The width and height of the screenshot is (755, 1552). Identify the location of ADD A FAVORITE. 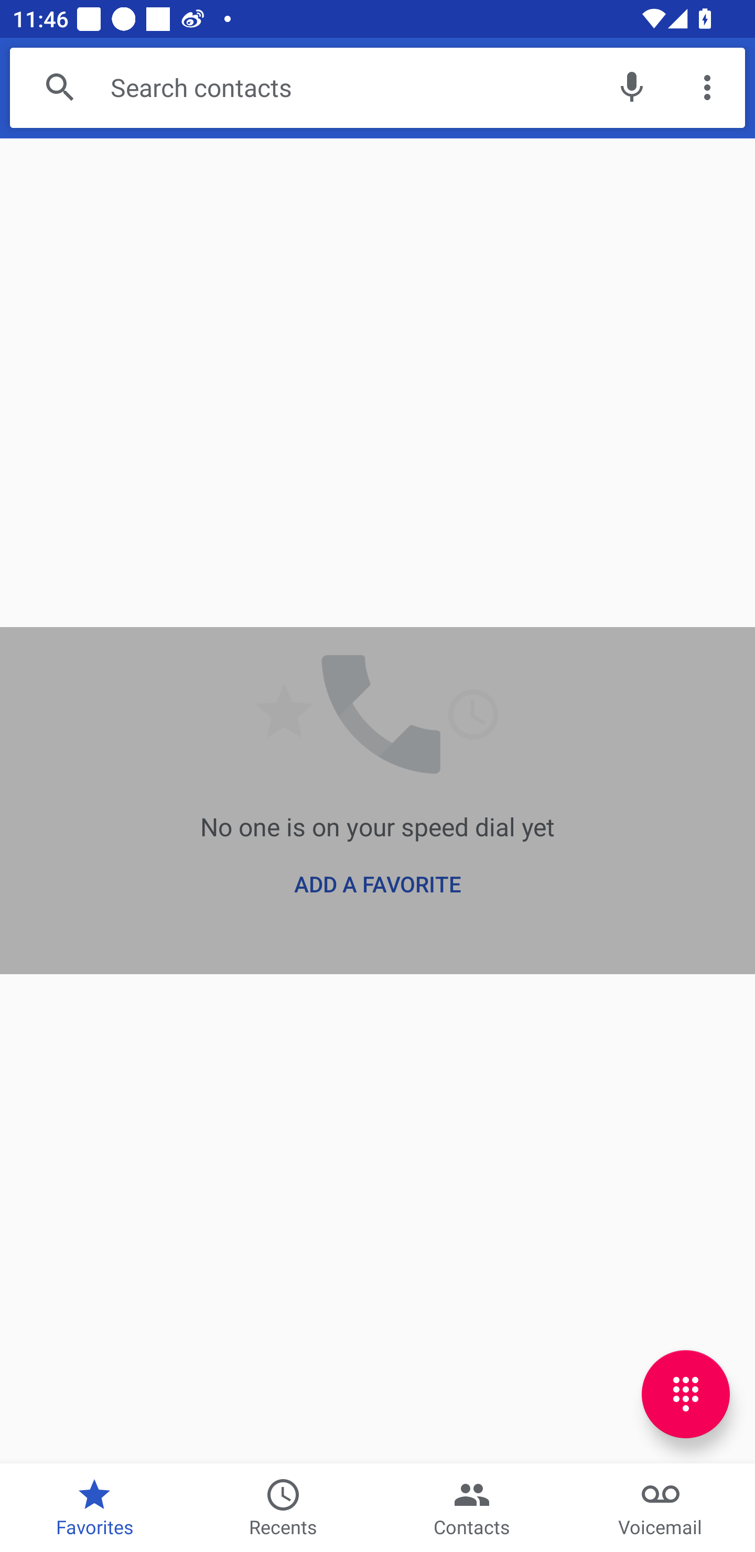
(377, 883).